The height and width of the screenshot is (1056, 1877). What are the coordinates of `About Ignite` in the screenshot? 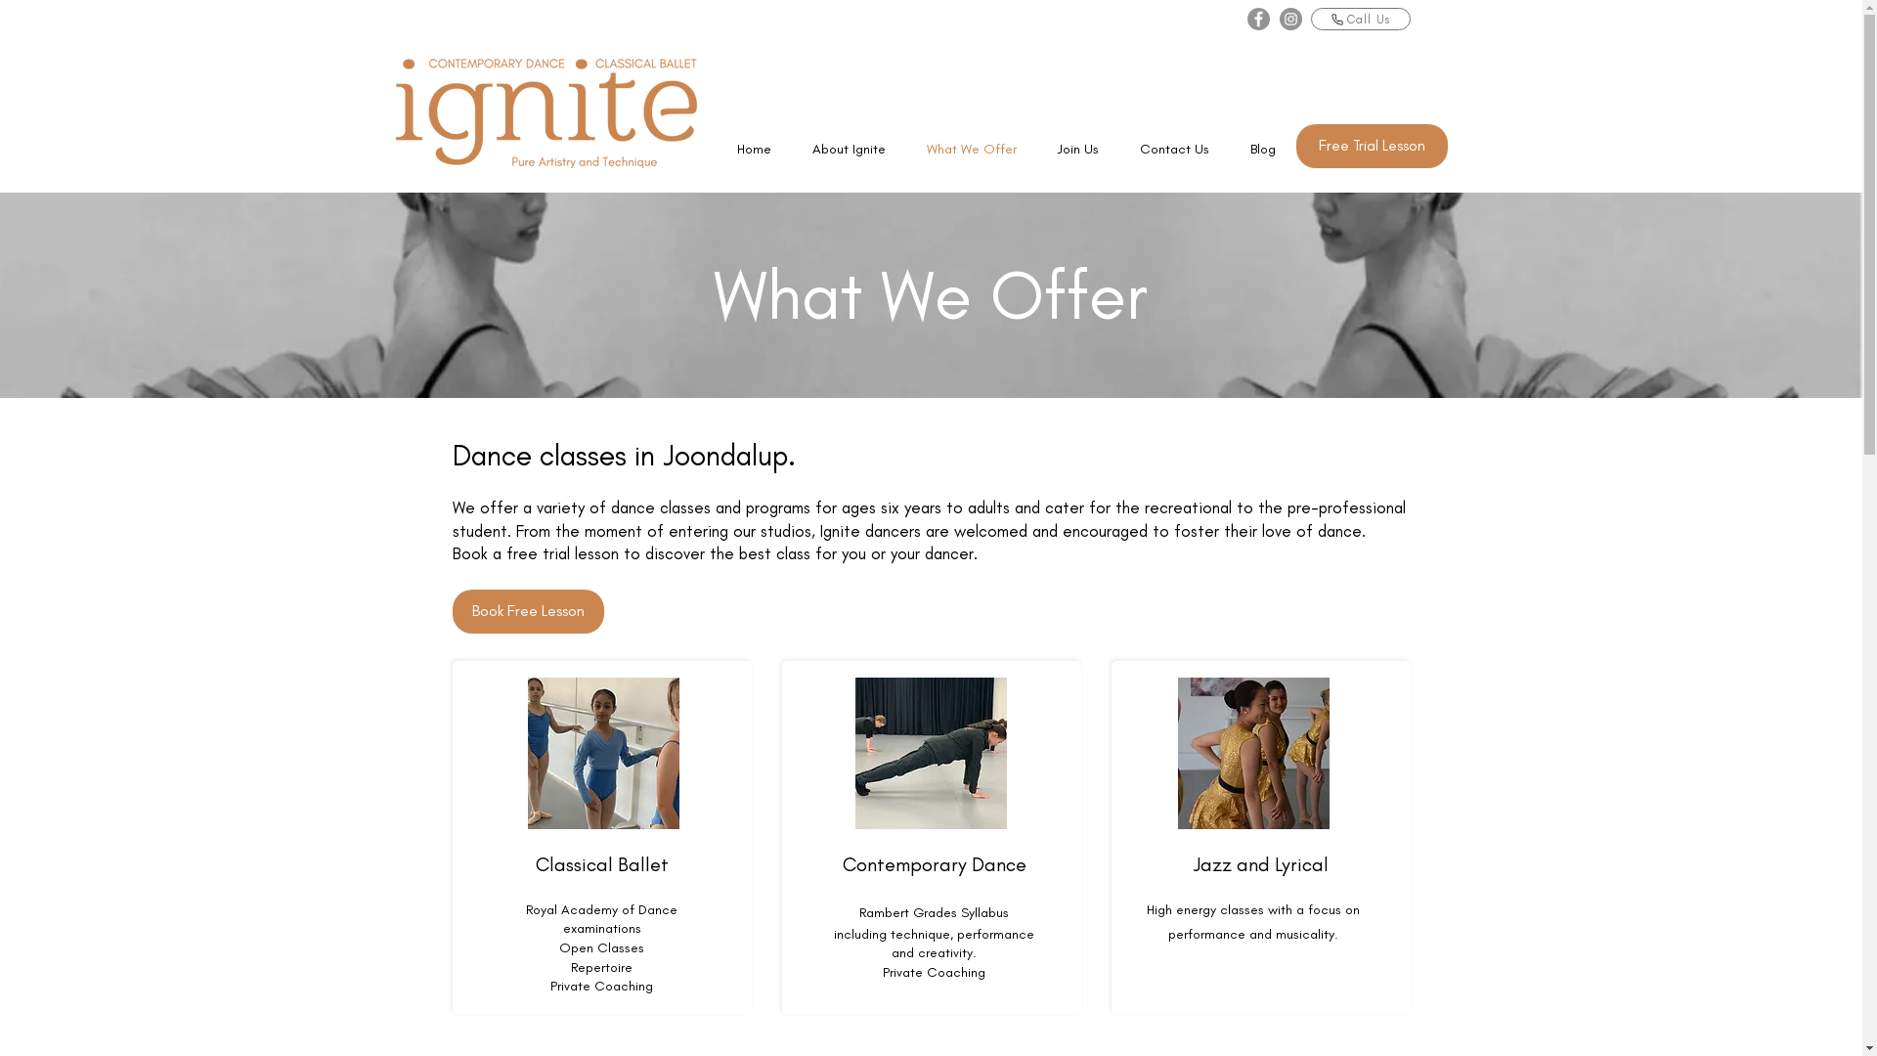 It's located at (849, 149).